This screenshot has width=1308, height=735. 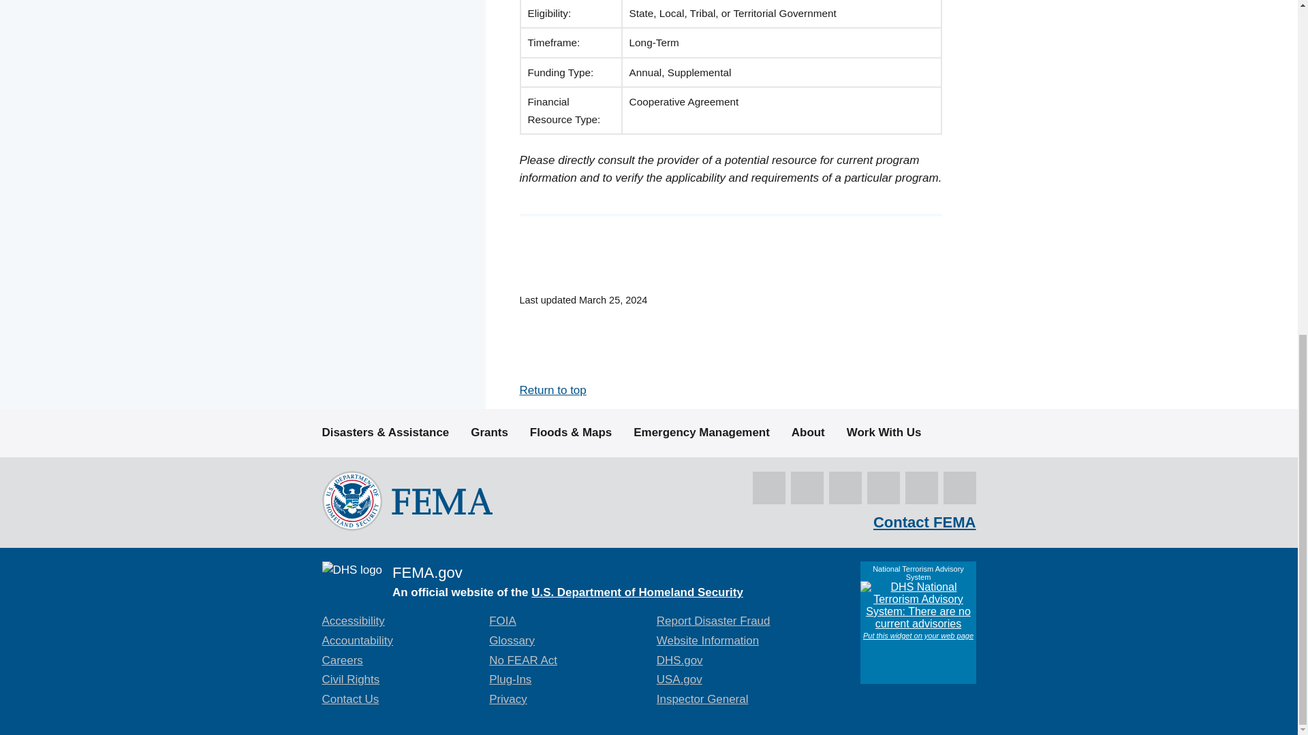 I want to click on Monday, March 25, 2024 - 19:53, so click(x=613, y=300).